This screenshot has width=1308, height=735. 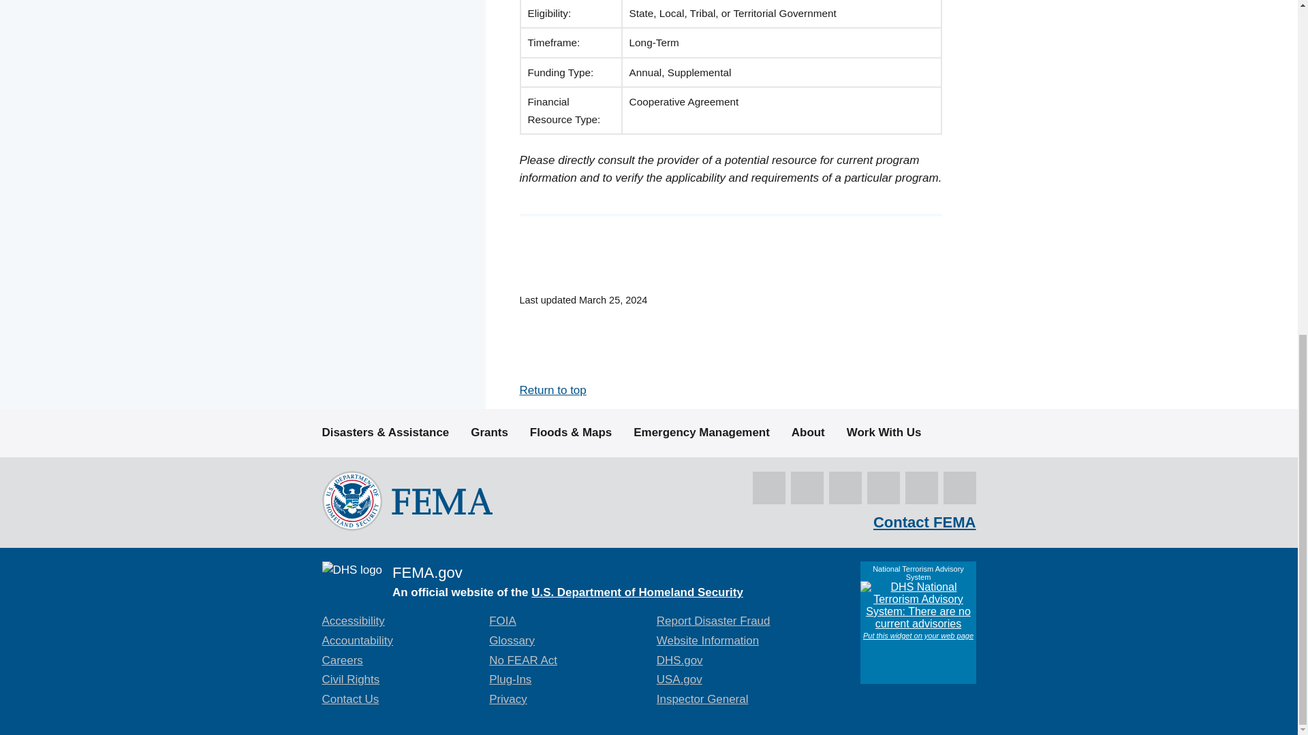 I want to click on Monday, March 25, 2024 - 19:53, so click(x=613, y=300).